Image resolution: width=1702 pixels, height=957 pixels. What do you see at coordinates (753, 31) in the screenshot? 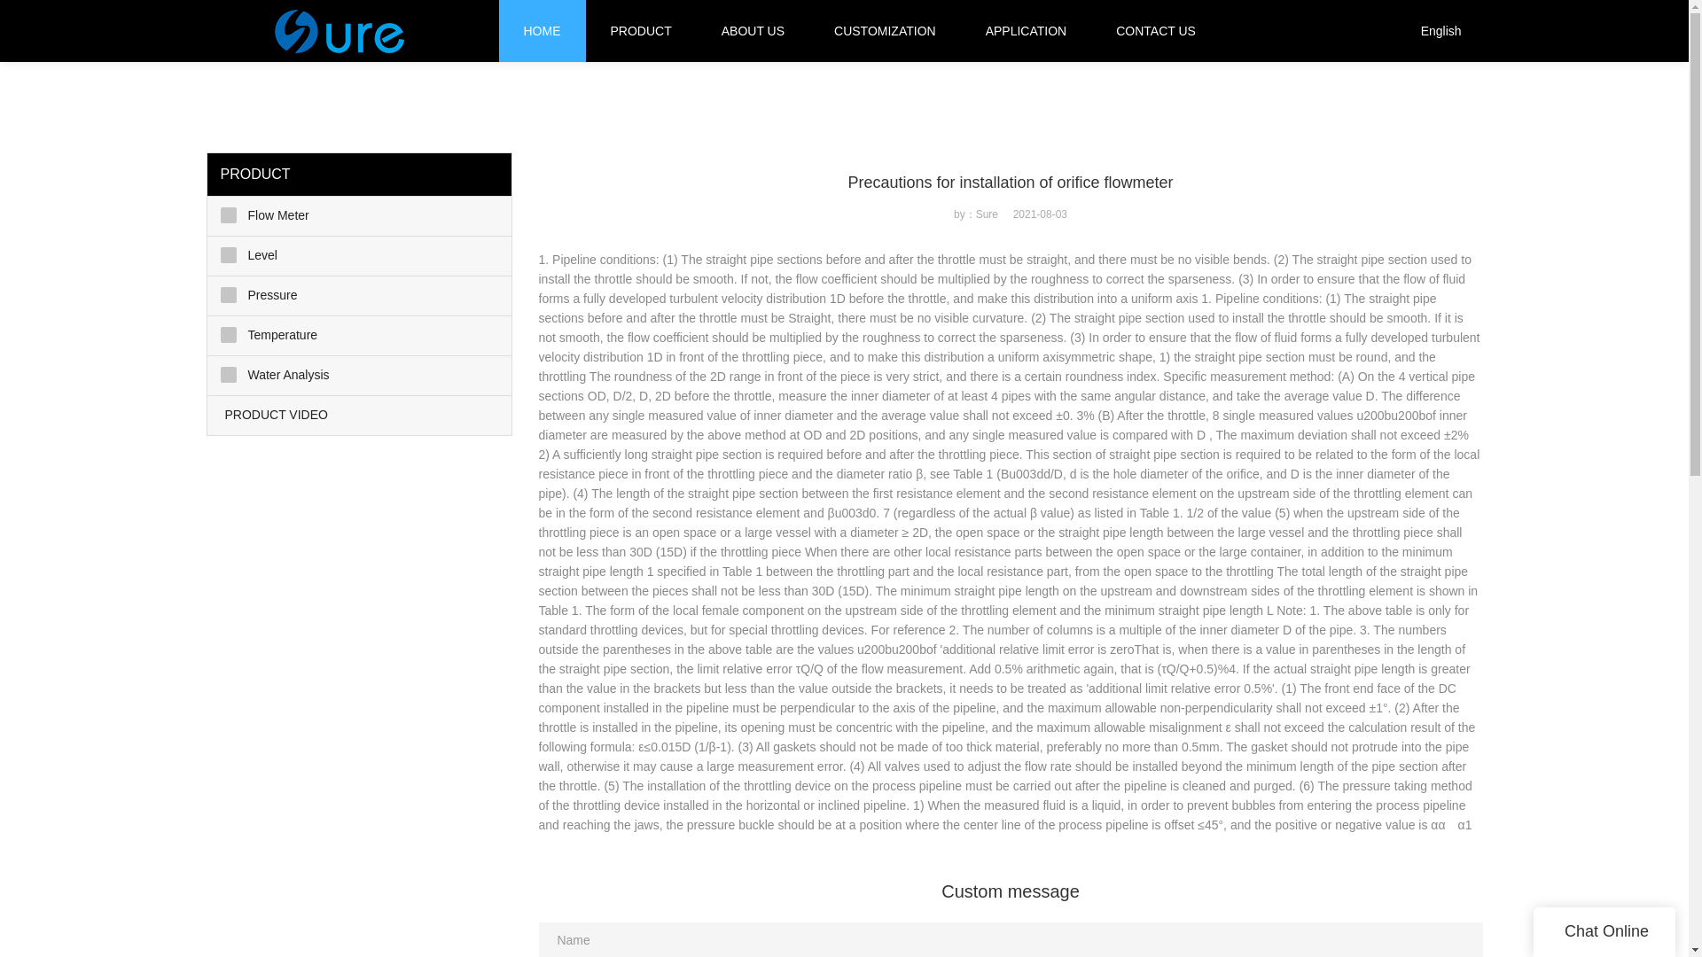
I see `ABOUT US` at bounding box center [753, 31].